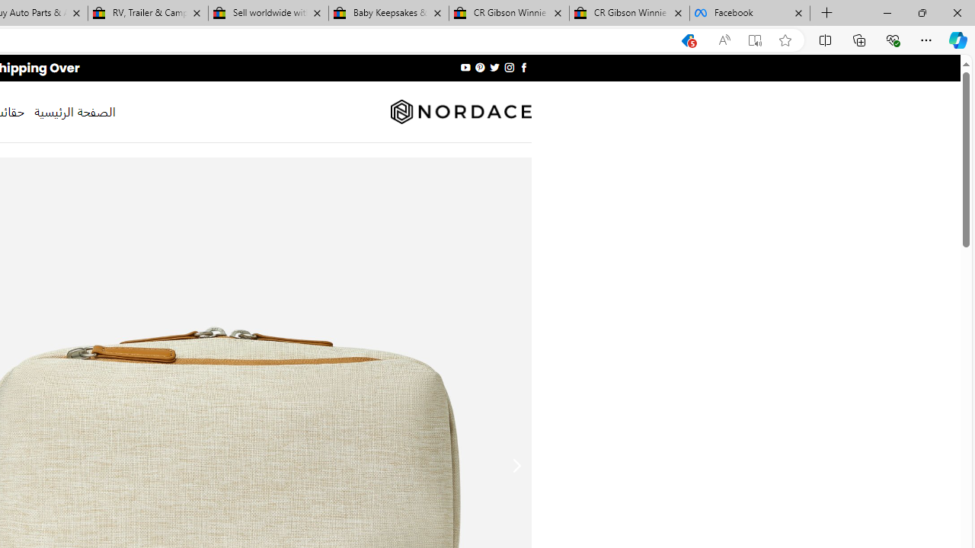 The image size is (975, 548). Describe the element at coordinates (466, 67) in the screenshot. I see `Follow on YouTube` at that location.